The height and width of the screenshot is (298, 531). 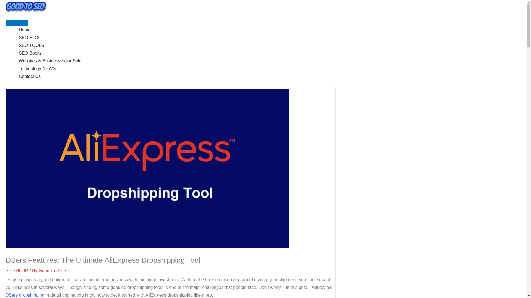 What do you see at coordinates (17, 270) in the screenshot?
I see `SEO BLOG` at bounding box center [17, 270].